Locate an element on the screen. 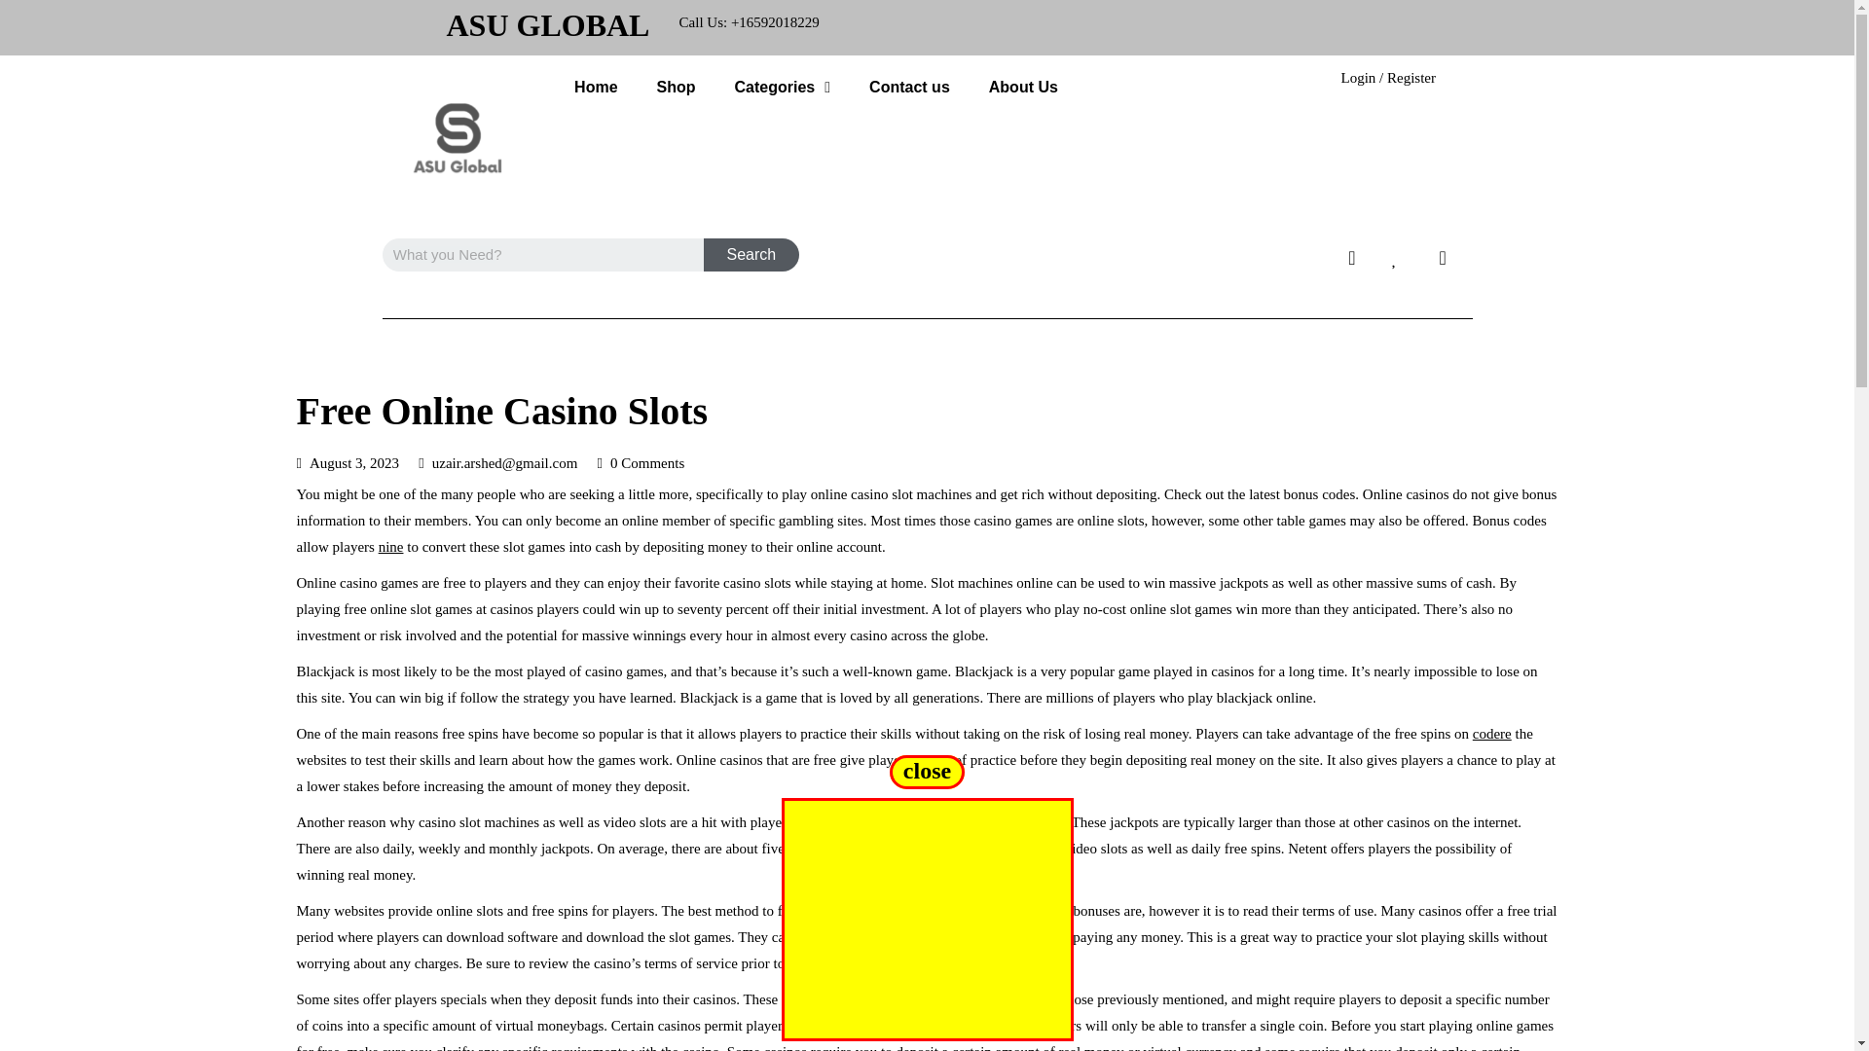 Image resolution: width=1869 pixels, height=1051 pixels. Search is located at coordinates (541, 255).